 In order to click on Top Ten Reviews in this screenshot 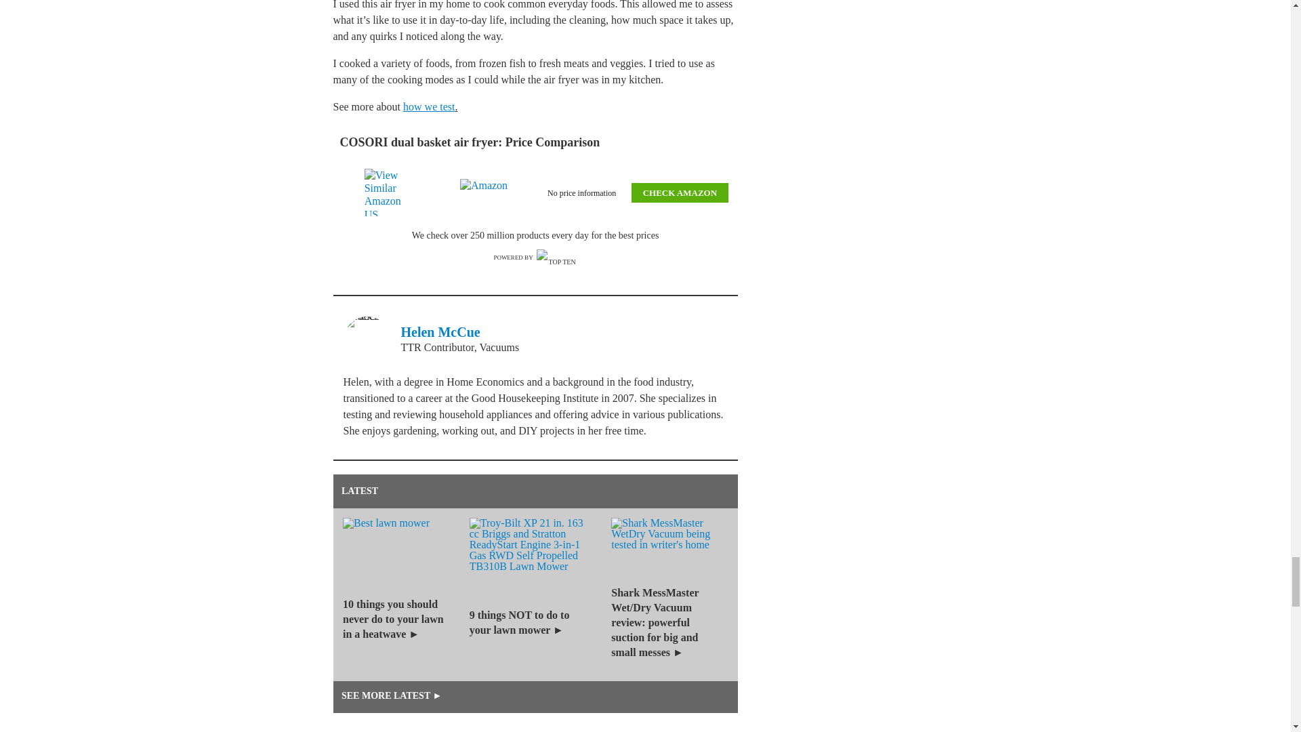, I will do `click(557, 258)`.